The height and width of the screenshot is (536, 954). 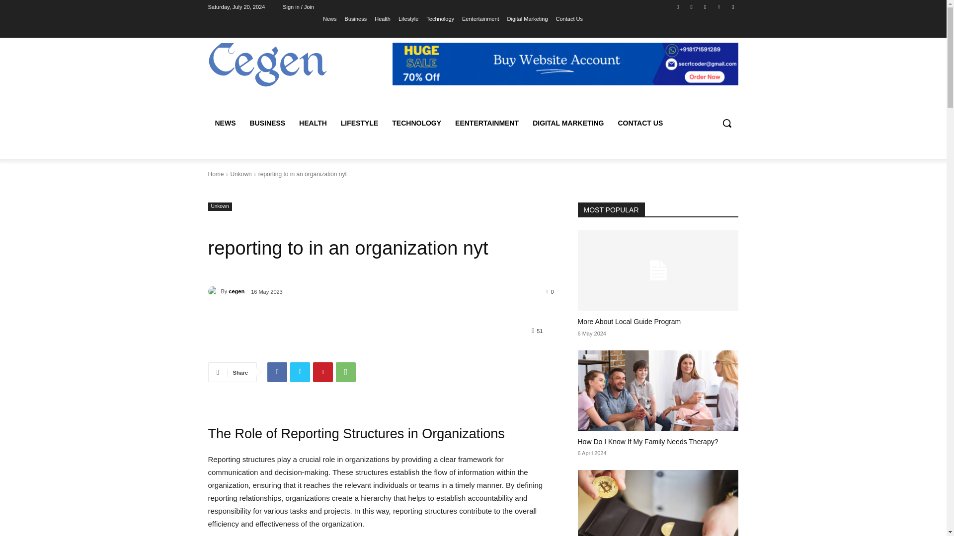 I want to click on Facebook, so click(x=277, y=372).